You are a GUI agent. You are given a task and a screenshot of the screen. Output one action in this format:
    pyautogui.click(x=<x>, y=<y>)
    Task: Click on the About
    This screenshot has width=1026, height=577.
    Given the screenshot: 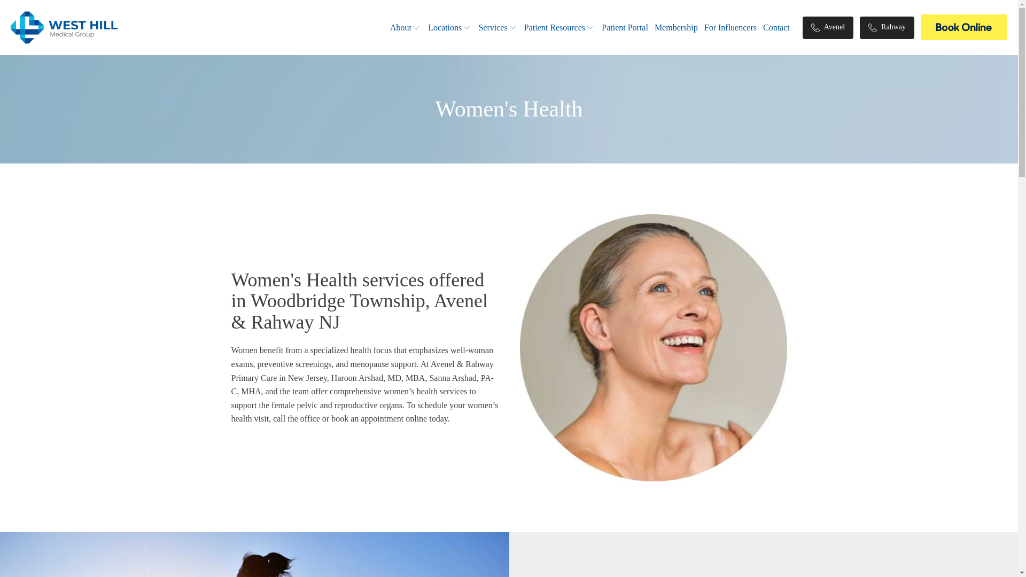 What is the action you would take?
    pyautogui.click(x=406, y=27)
    